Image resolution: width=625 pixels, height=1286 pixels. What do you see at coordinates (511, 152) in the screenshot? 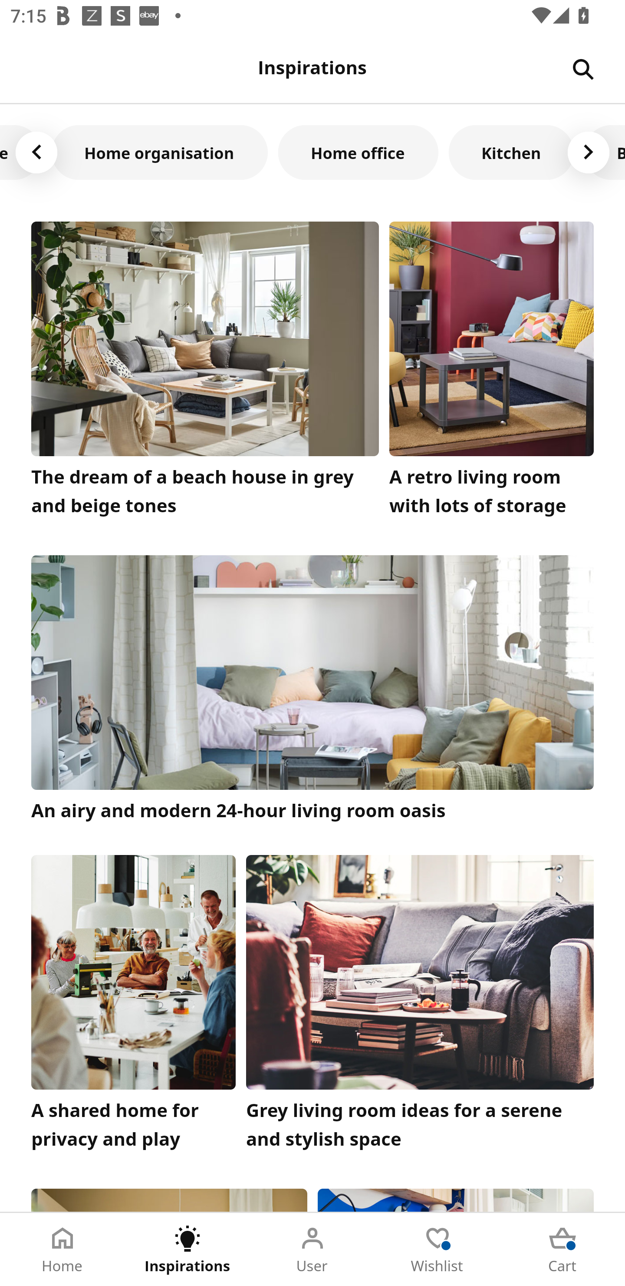
I see `Kitchen` at bounding box center [511, 152].